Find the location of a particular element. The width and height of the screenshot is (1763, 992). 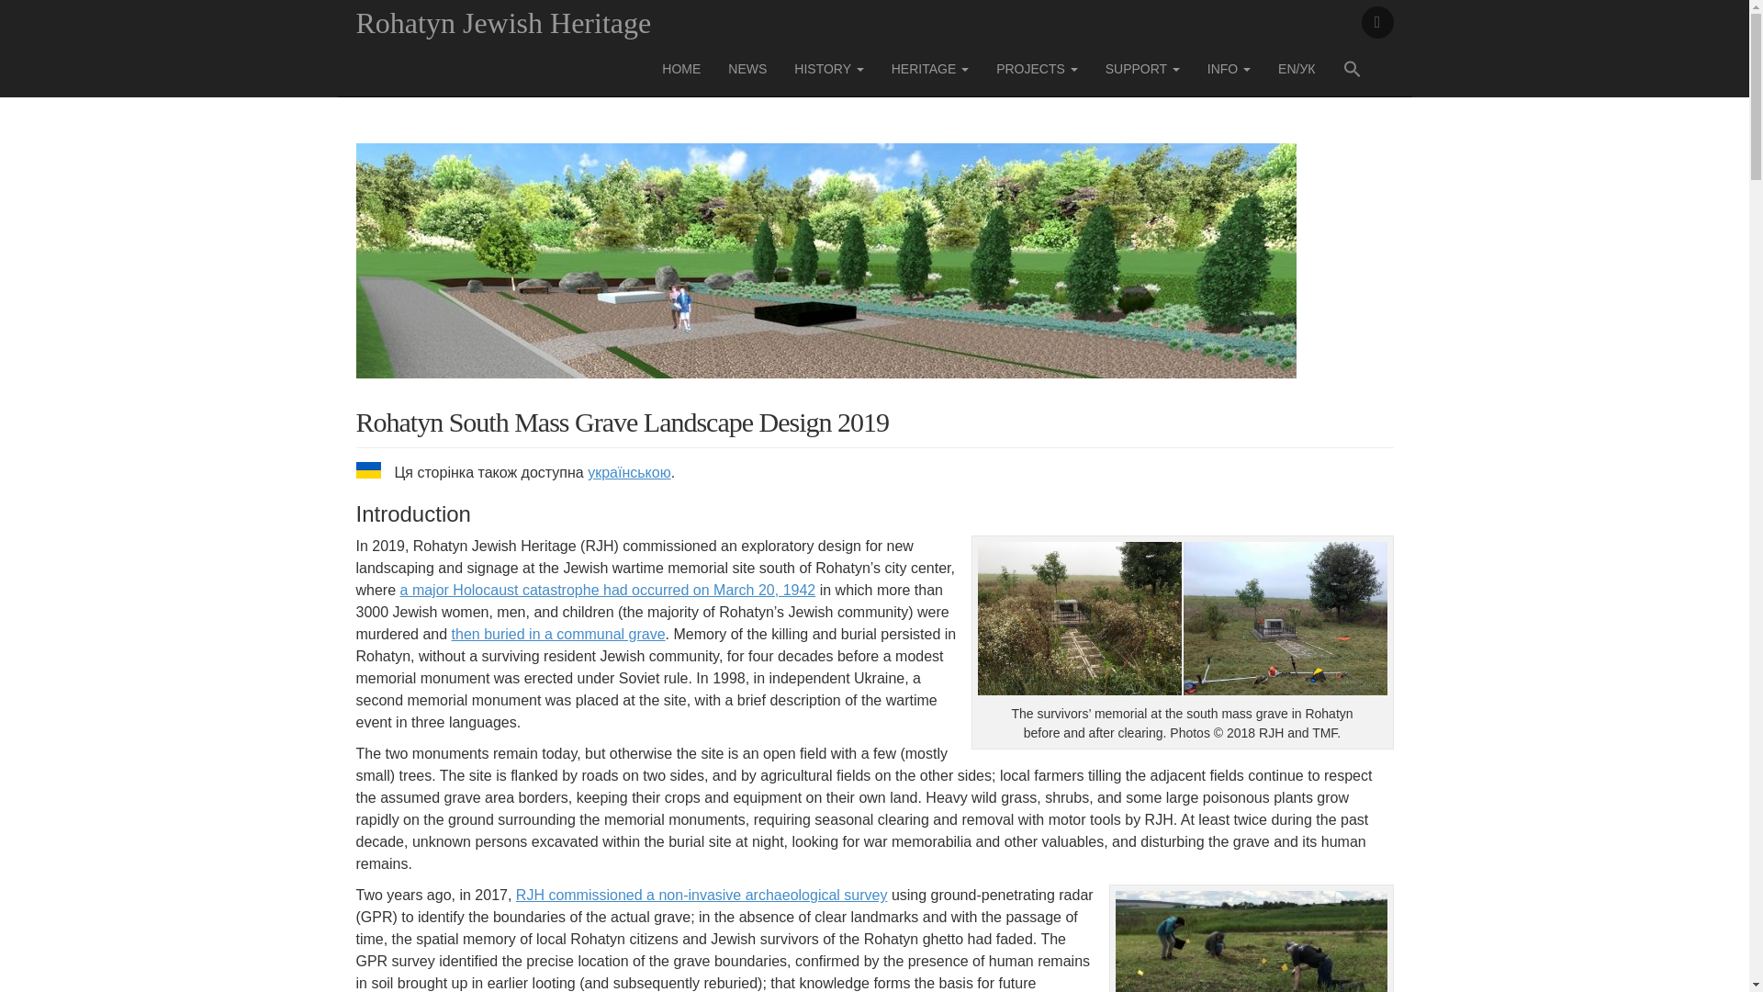

HISTORY is located at coordinates (828, 68).